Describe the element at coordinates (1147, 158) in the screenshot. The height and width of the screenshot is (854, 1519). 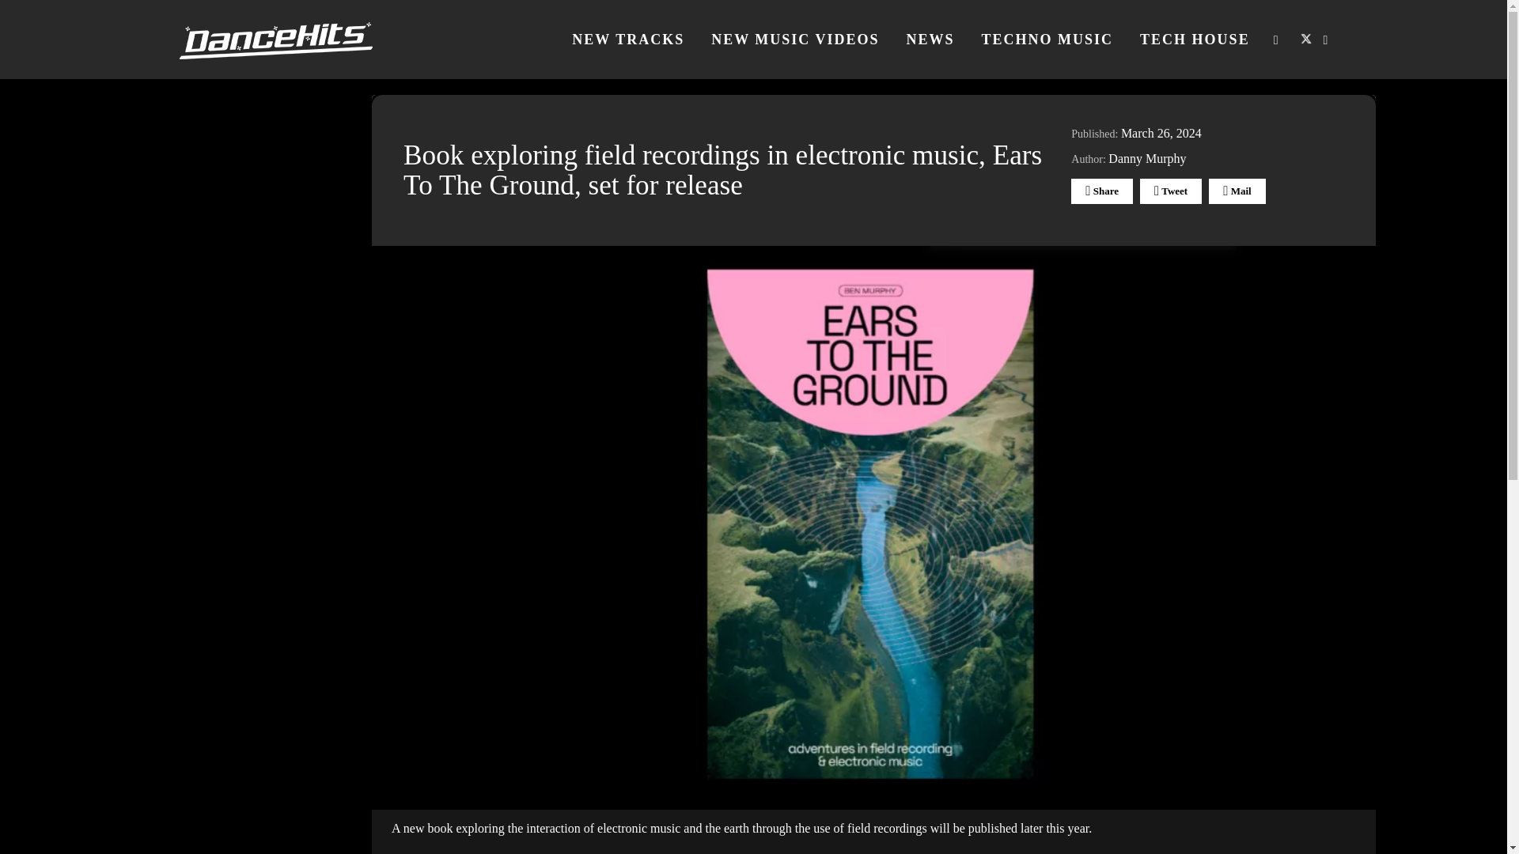
I see `Danny Murphy` at that location.